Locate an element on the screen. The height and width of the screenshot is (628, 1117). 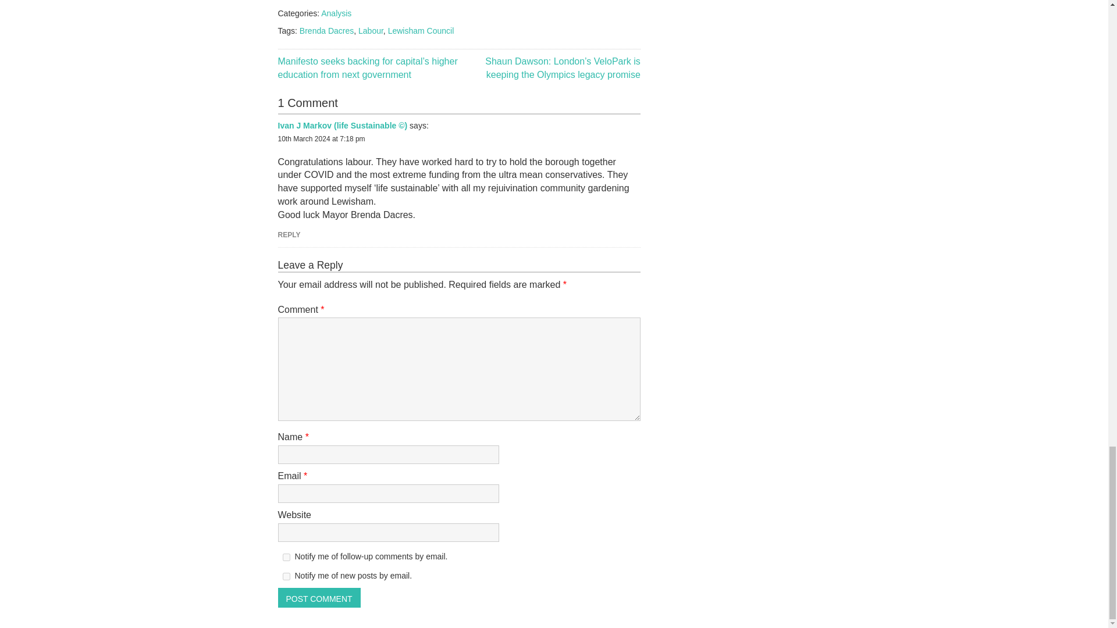
subscribe is located at coordinates (286, 557).